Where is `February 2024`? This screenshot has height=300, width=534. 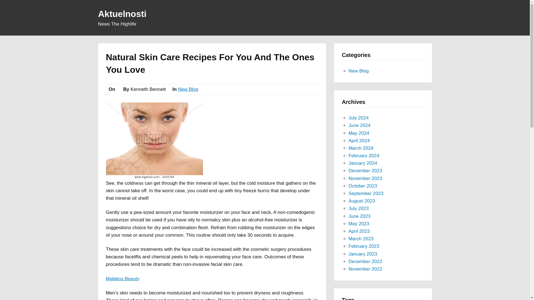 February 2024 is located at coordinates (364, 156).